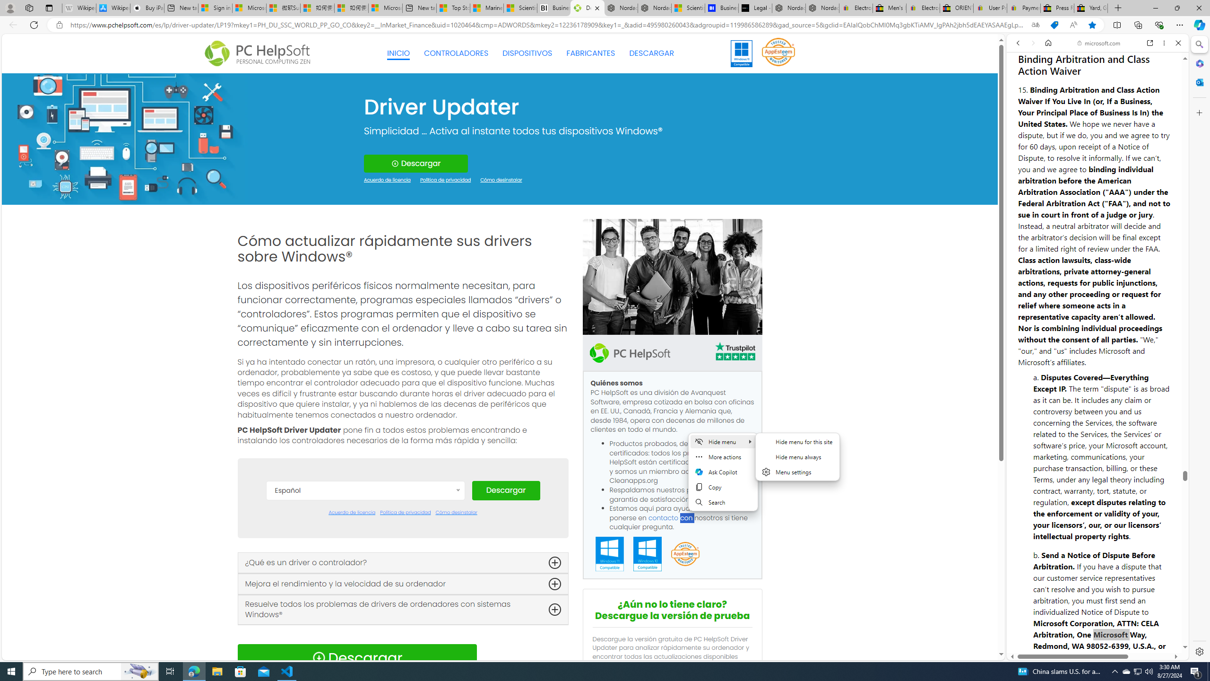  I want to click on Copy, so click(723, 487).